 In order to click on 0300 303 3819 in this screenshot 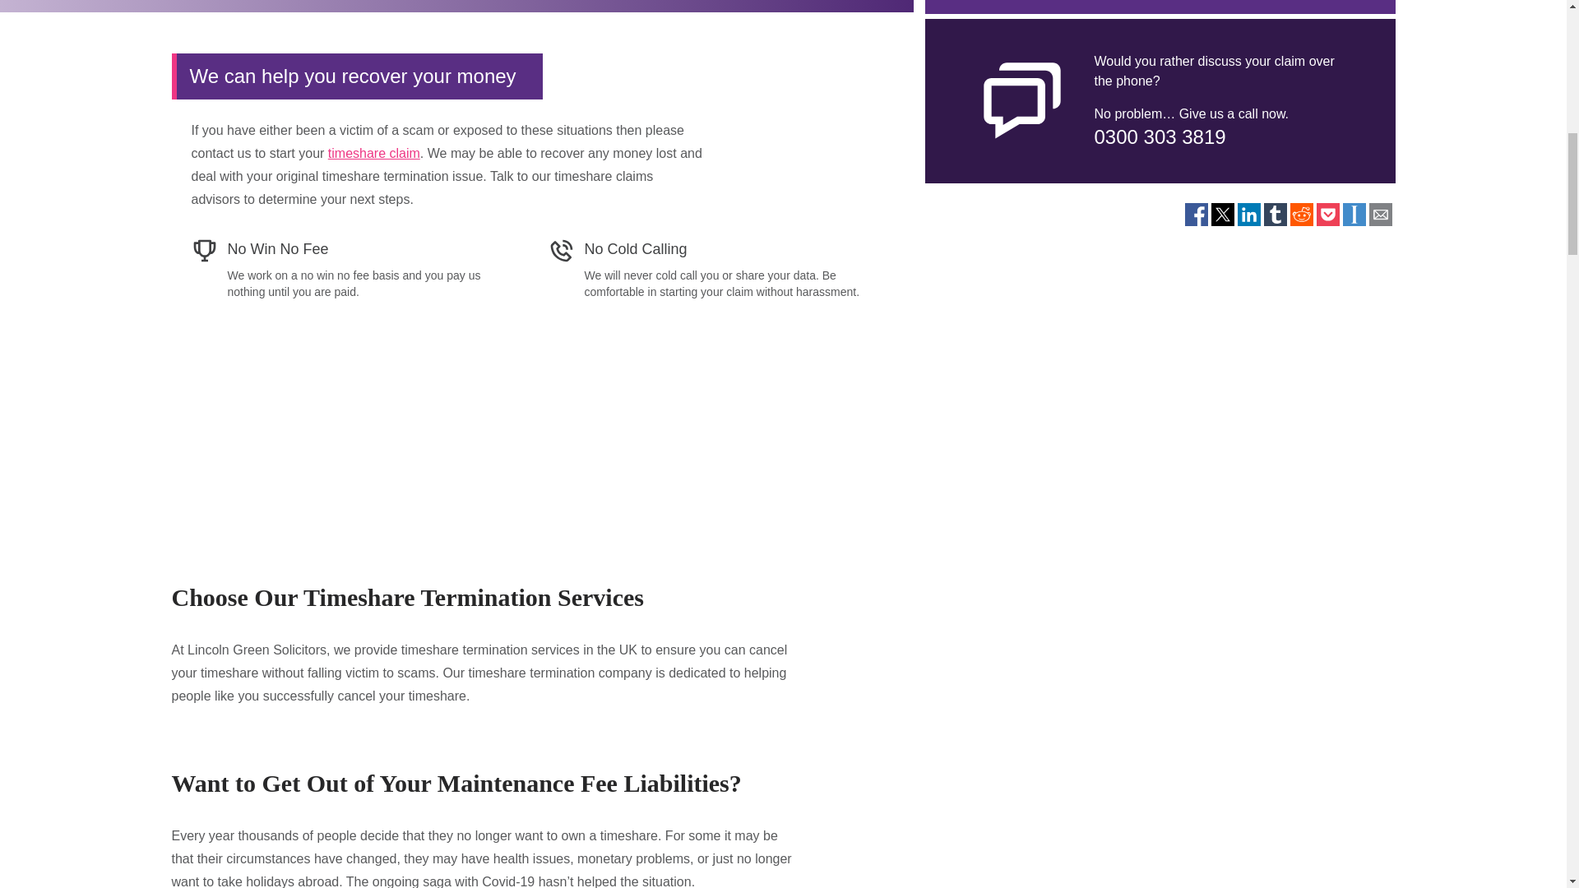, I will do `click(1160, 136)`.